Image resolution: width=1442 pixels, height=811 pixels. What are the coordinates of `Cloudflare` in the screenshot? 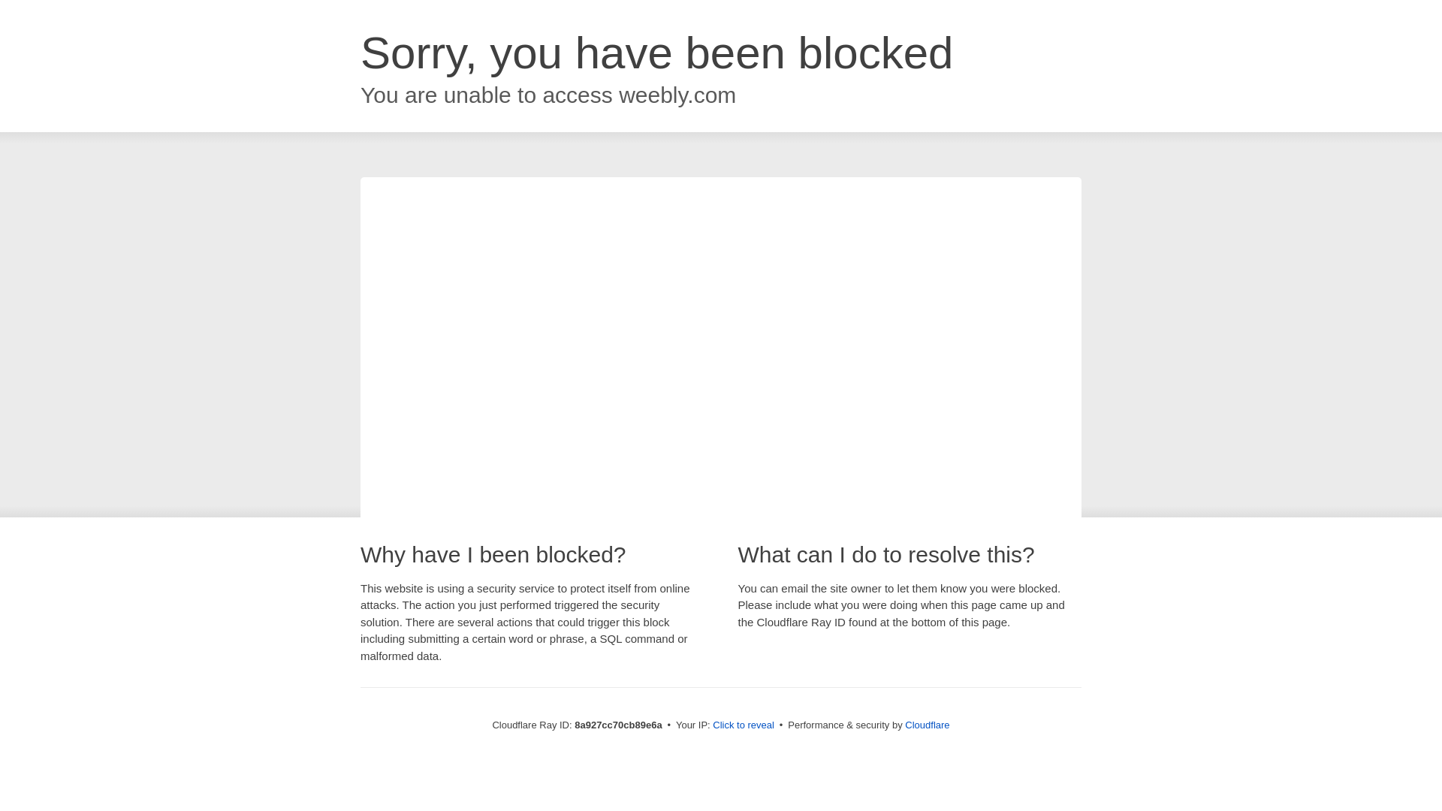 It's located at (927, 725).